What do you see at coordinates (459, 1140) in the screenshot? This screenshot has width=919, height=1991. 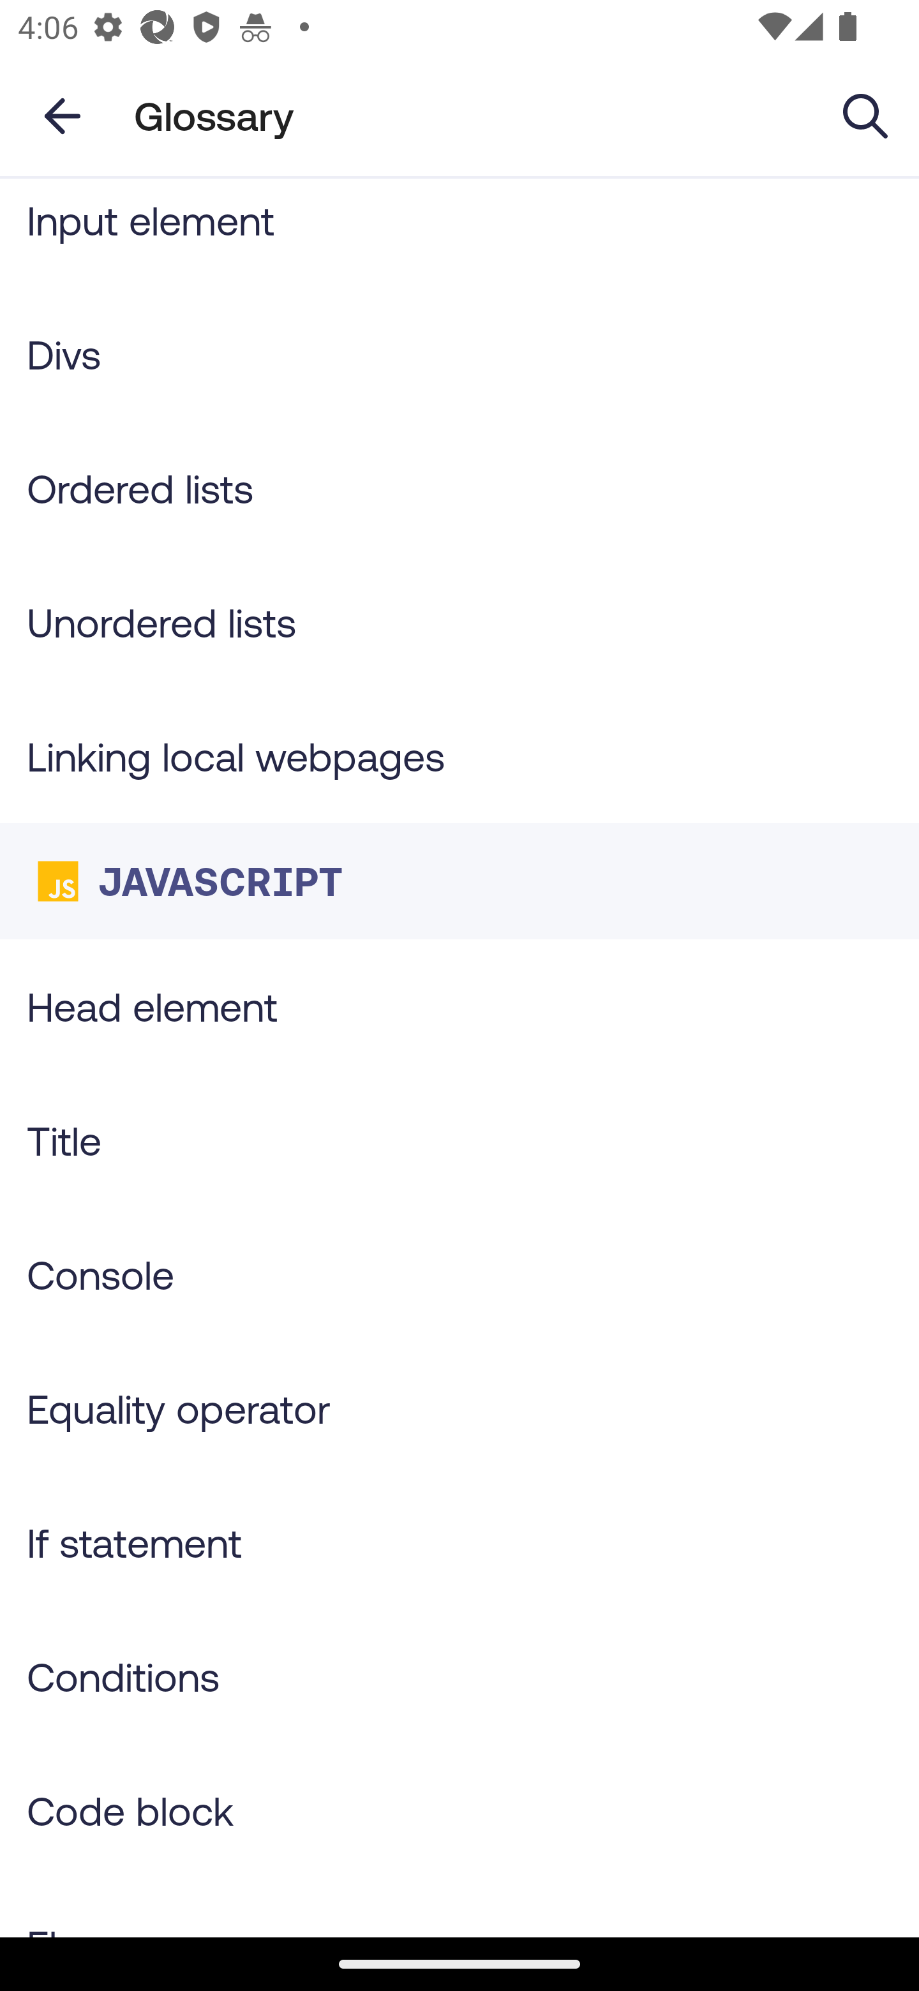 I see `Title` at bounding box center [459, 1140].